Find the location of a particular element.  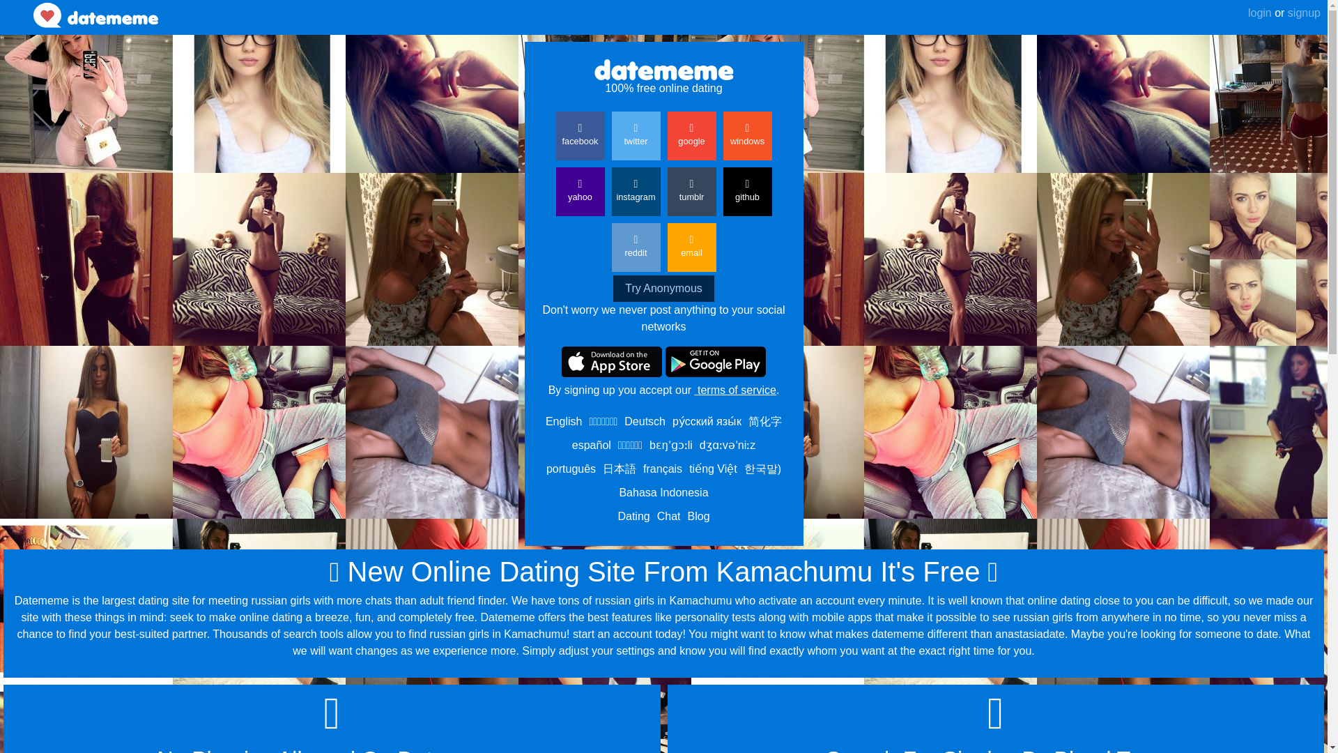

login is located at coordinates (1260, 13).